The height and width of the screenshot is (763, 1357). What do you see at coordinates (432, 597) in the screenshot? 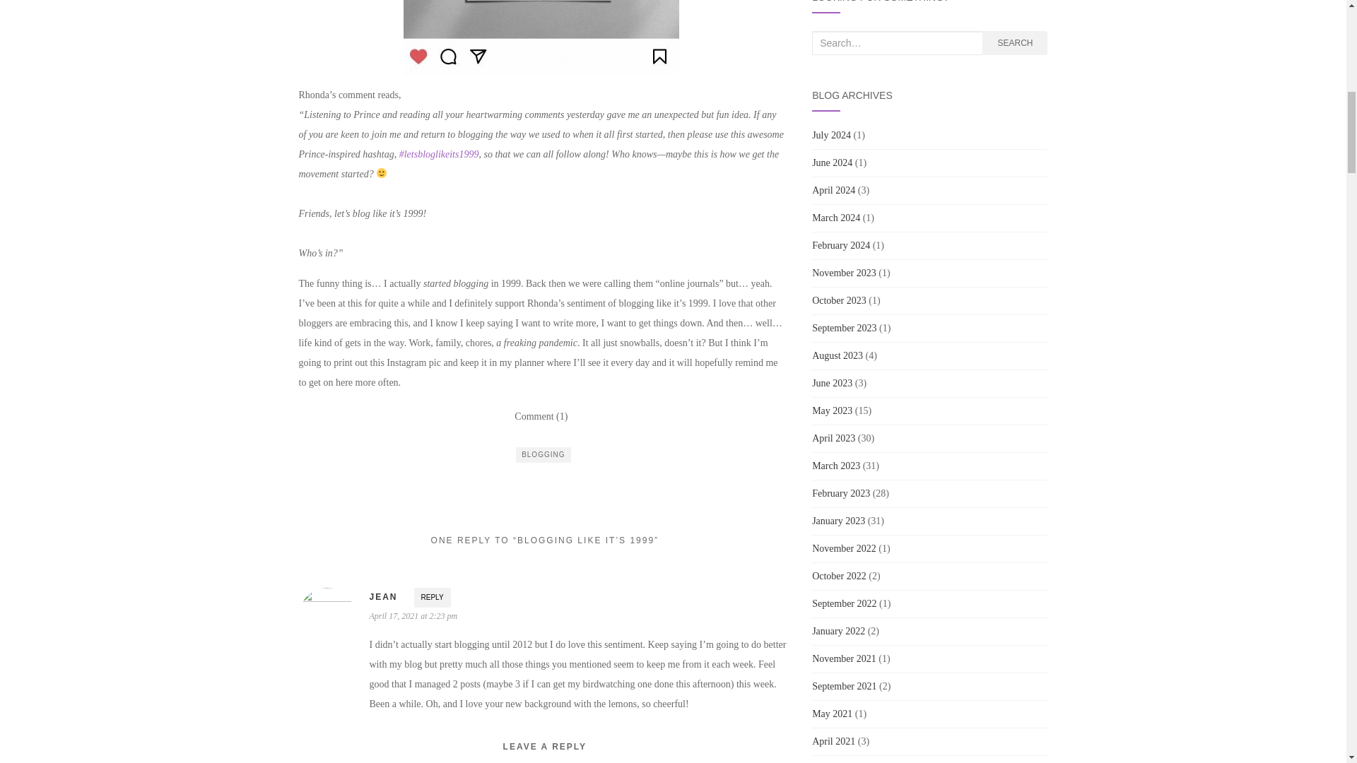
I see `REPLY` at bounding box center [432, 597].